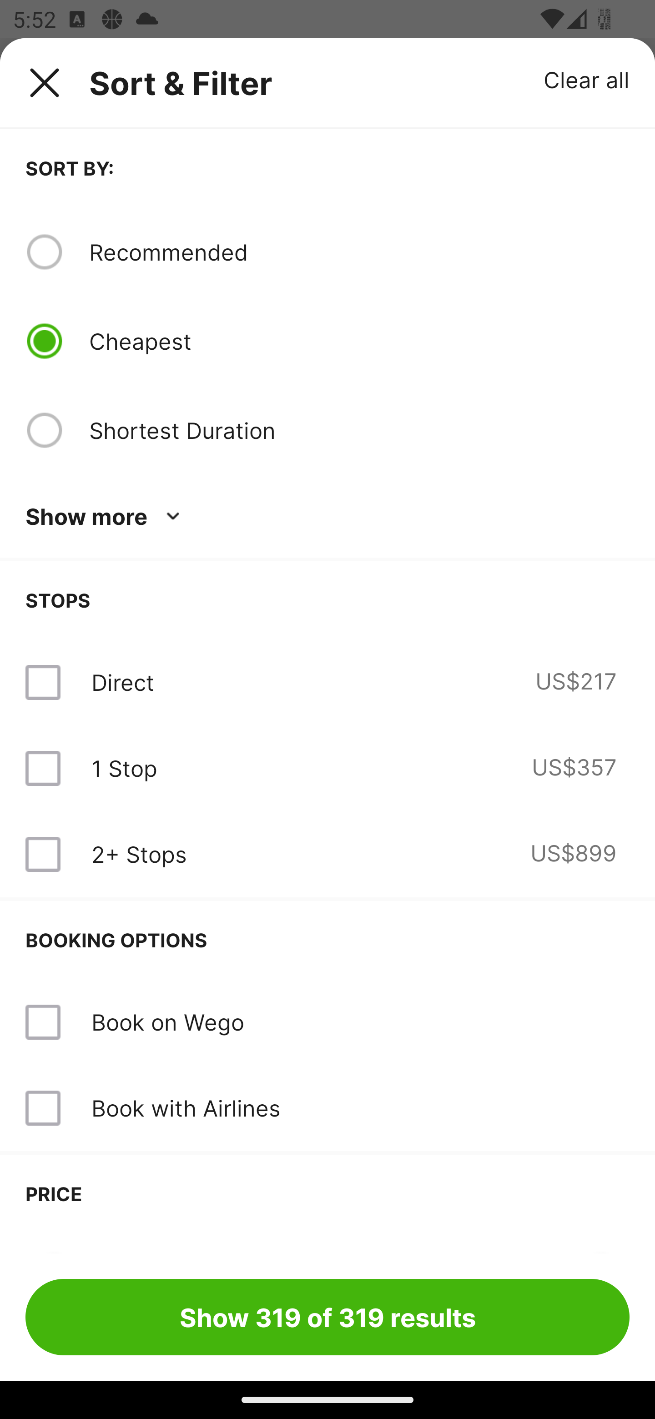 The width and height of the screenshot is (655, 1419). What do you see at coordinates (359, 341) in the screenshot?
I see `Cheapest` at bounding box center [359, 341].